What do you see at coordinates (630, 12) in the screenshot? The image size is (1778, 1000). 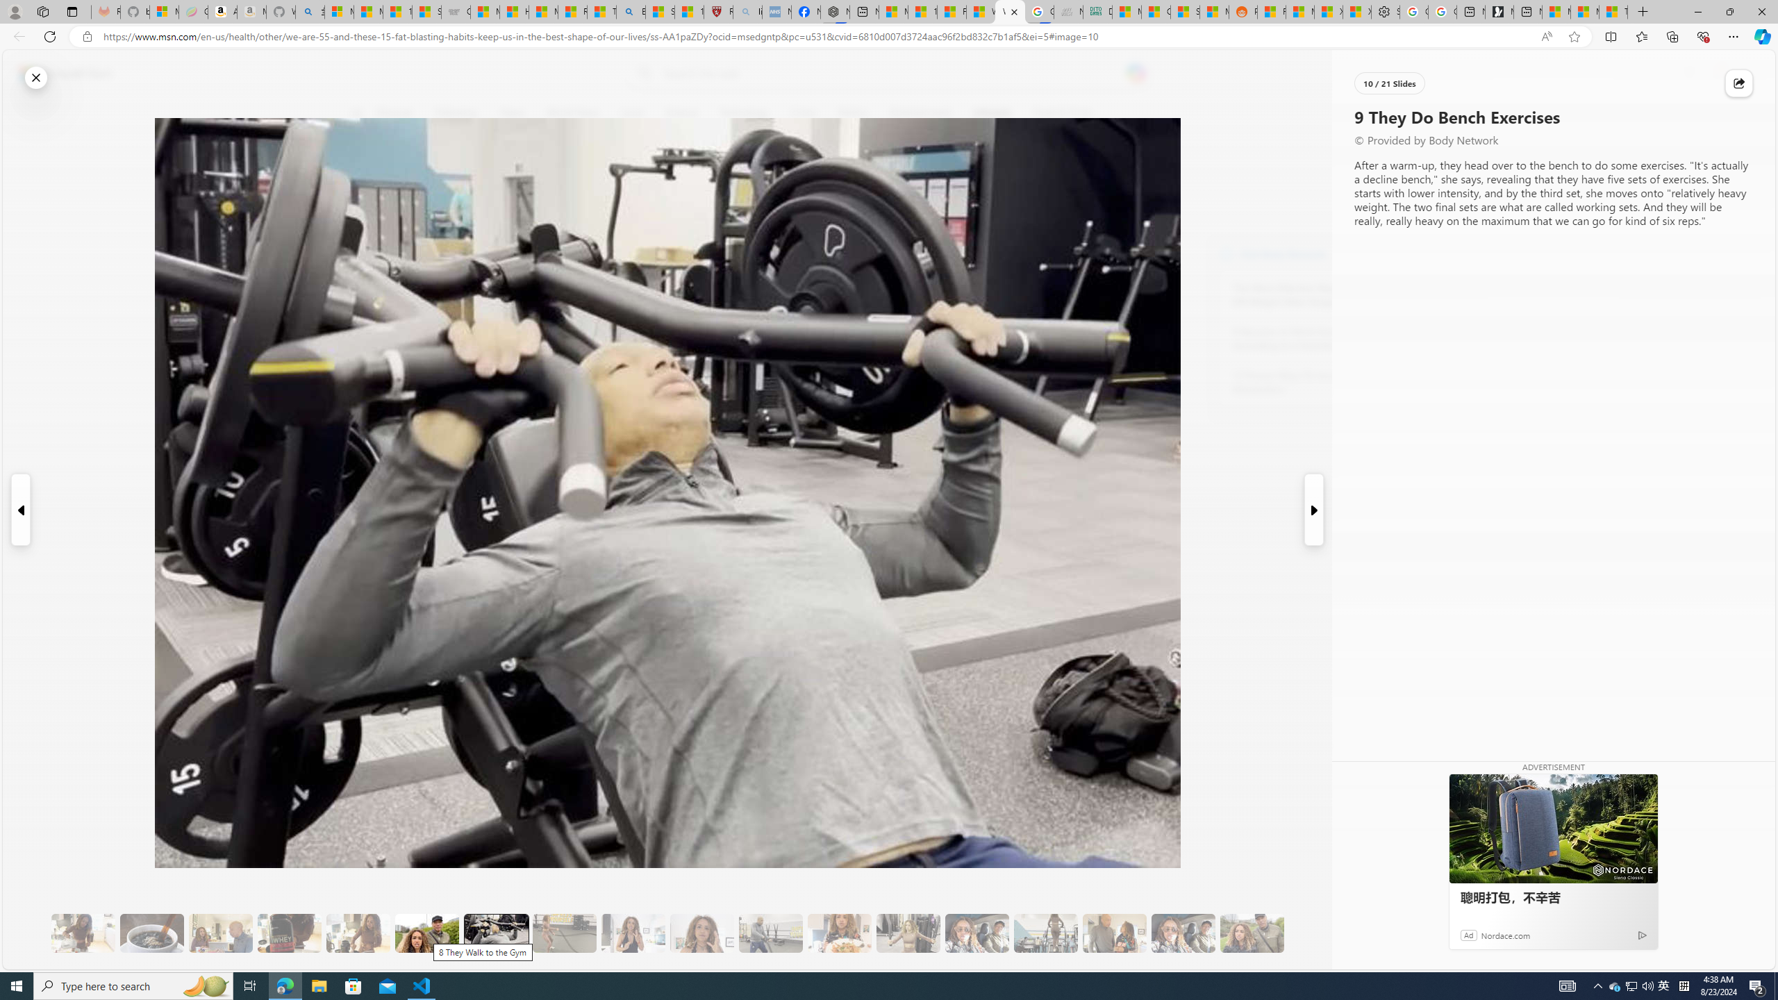 I see `Bing` at bounding box center [630, 12].